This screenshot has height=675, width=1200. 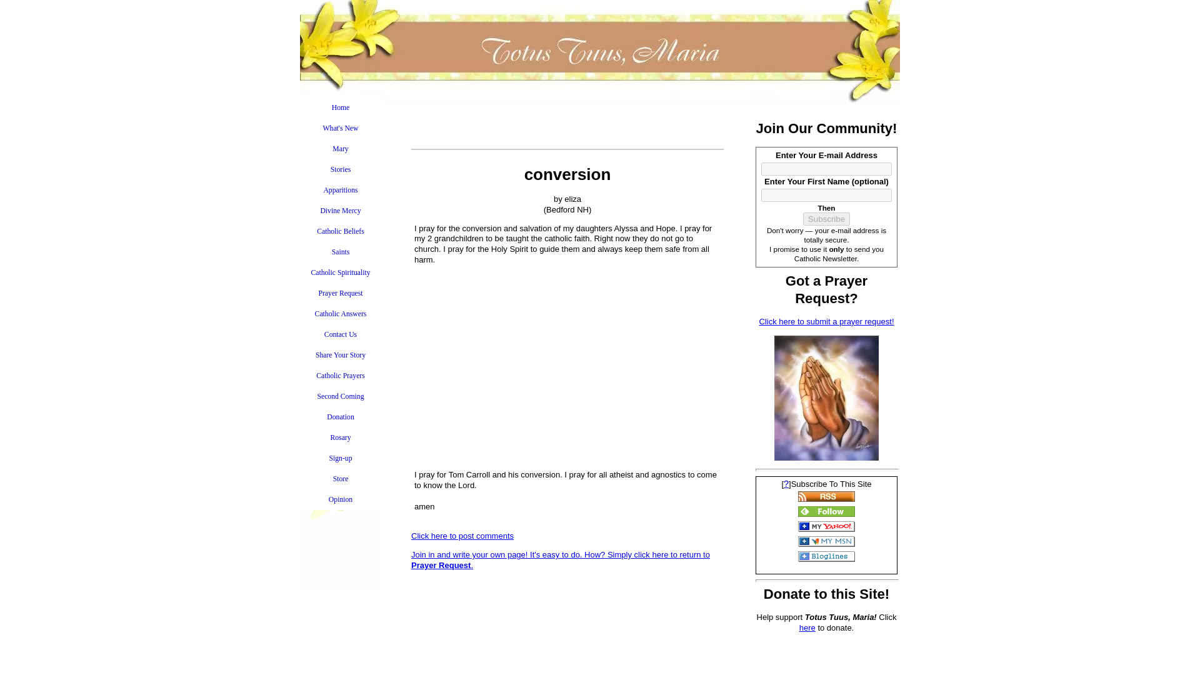 What do you see at coordinates (341, 190) in the screenshot?
I see `Apparitions` at bounding box center [341, 190].